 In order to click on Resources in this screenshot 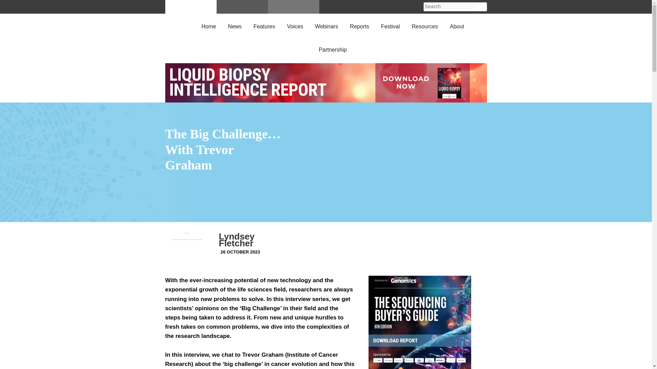, I will do `click(424, 25)`.